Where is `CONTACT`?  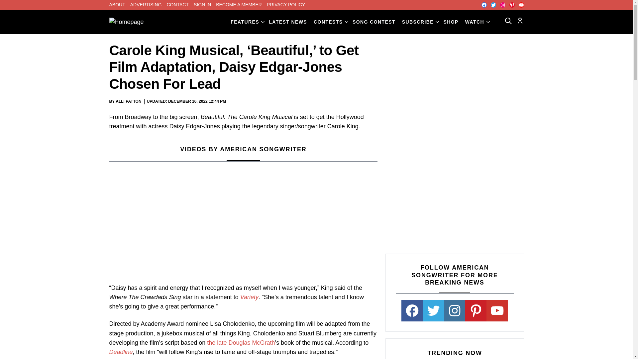 CONTACT is located at coordinates (177, 5).